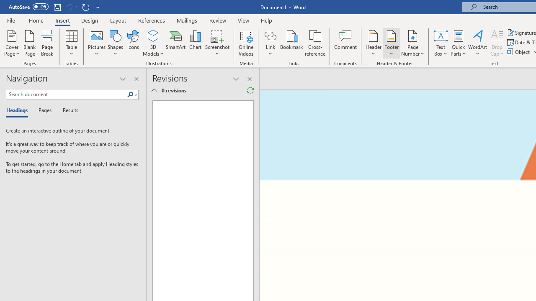 The height and width of the screenshot is (301, 536). I want to click on Table, so click(71, 43).